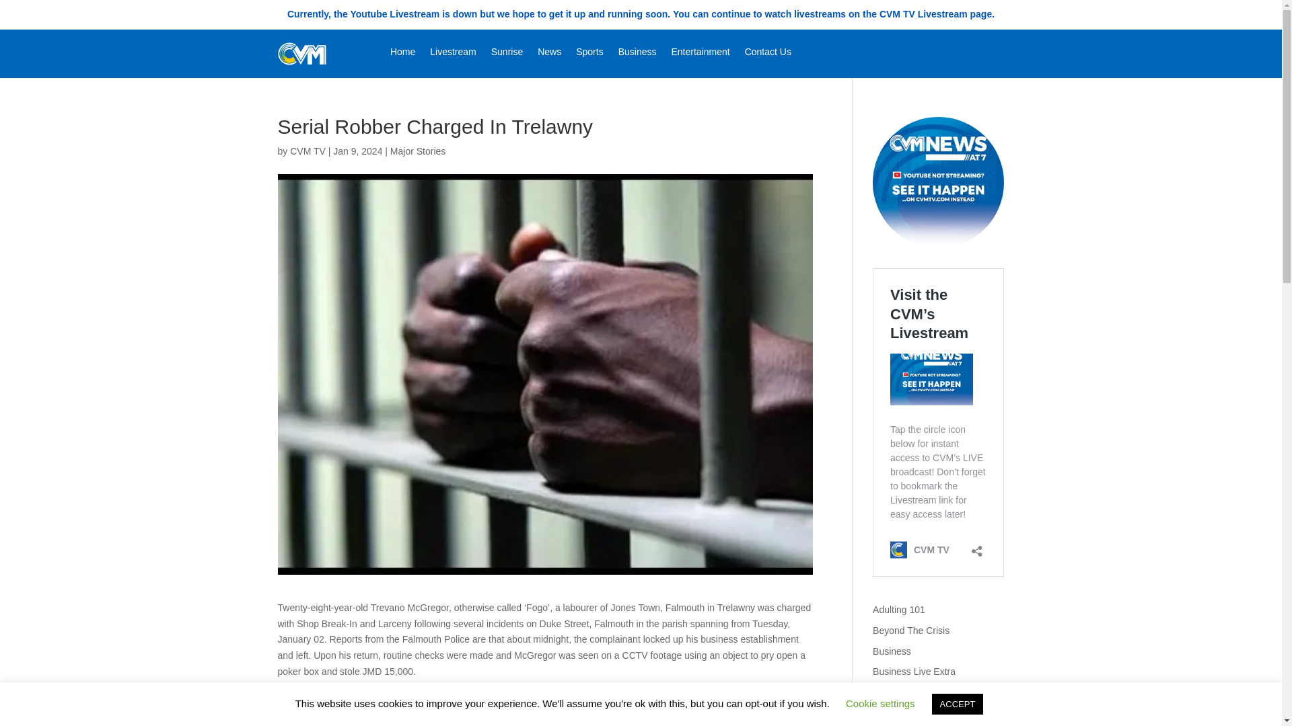 The height and width of the screenshot is (726, 1292). What do you see at coordinates (549, 54) in the screenshot?
I see `News` at bounding box center [549, 54].